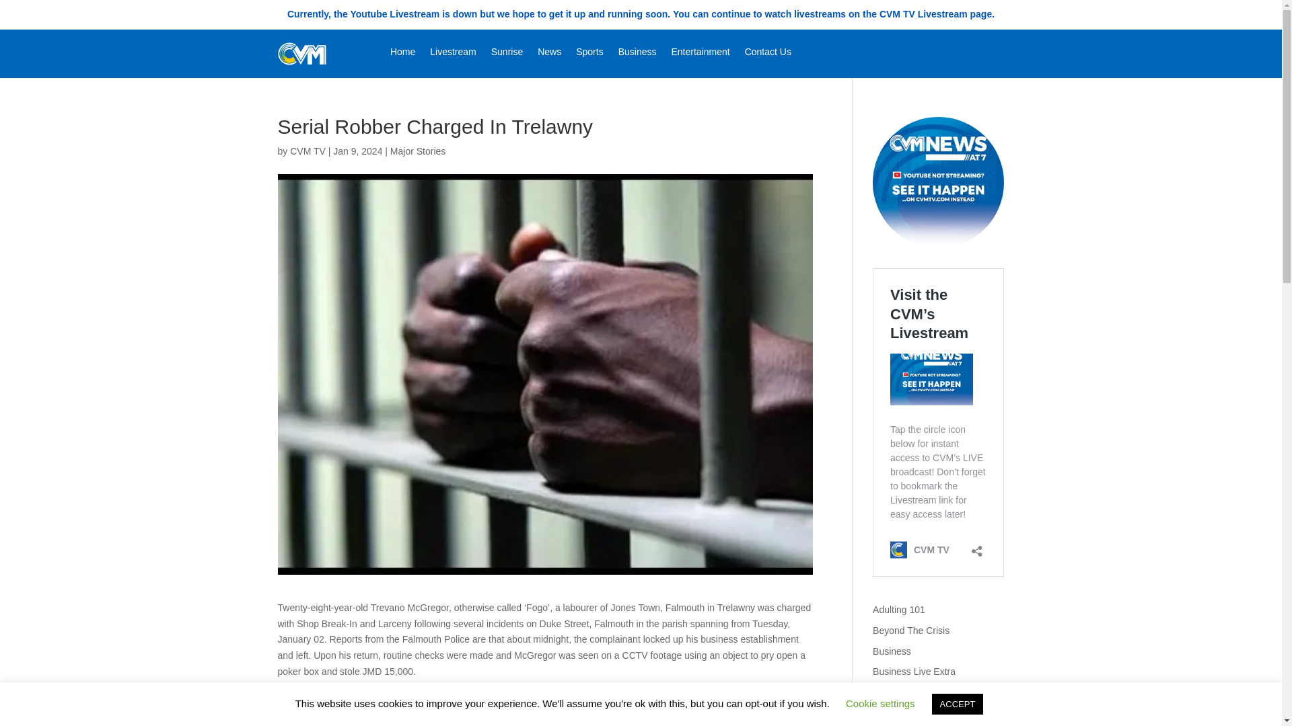 The height and width of the screenshot is (726, 1292). What do you see at coordinates (549, 54) in the screenshot?
I see `News` at bounding box center [549, 54].